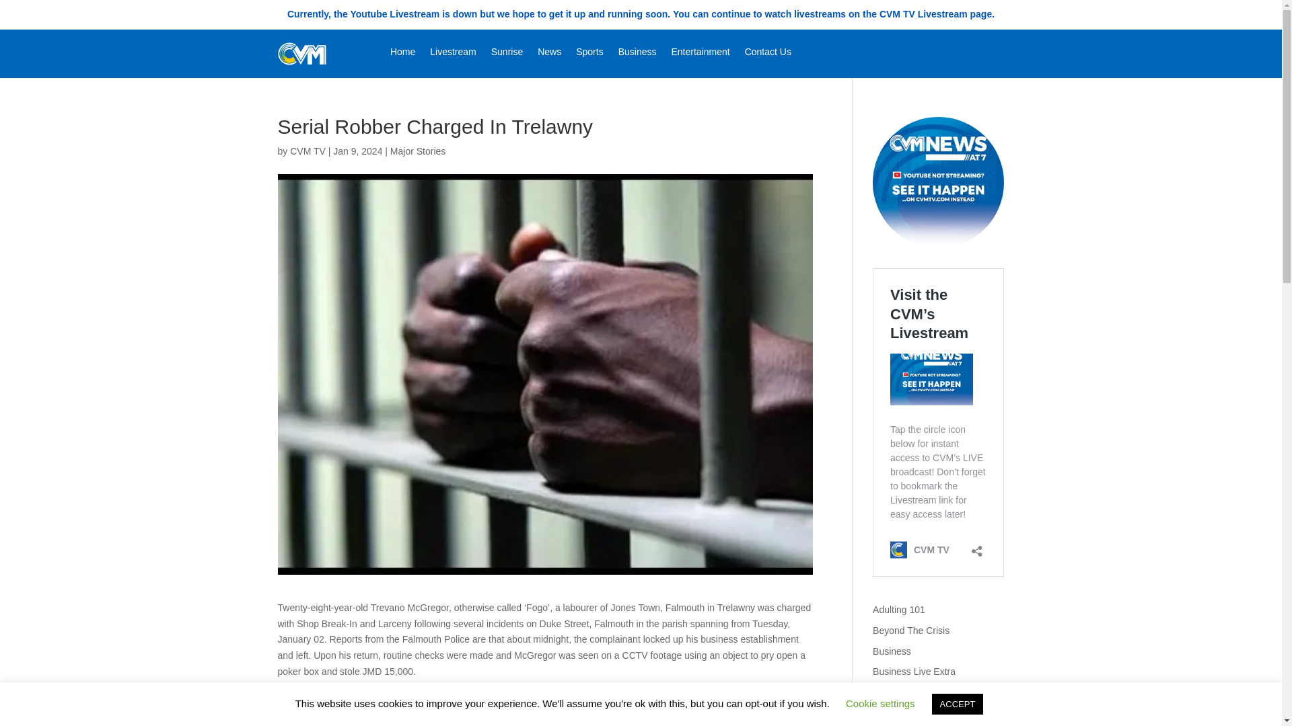 The height and width of the screenshot is (726, 1292). What do you see at coordinates (549, 54) in the screenshot?
I see `News` at bounding box center [549, 54].